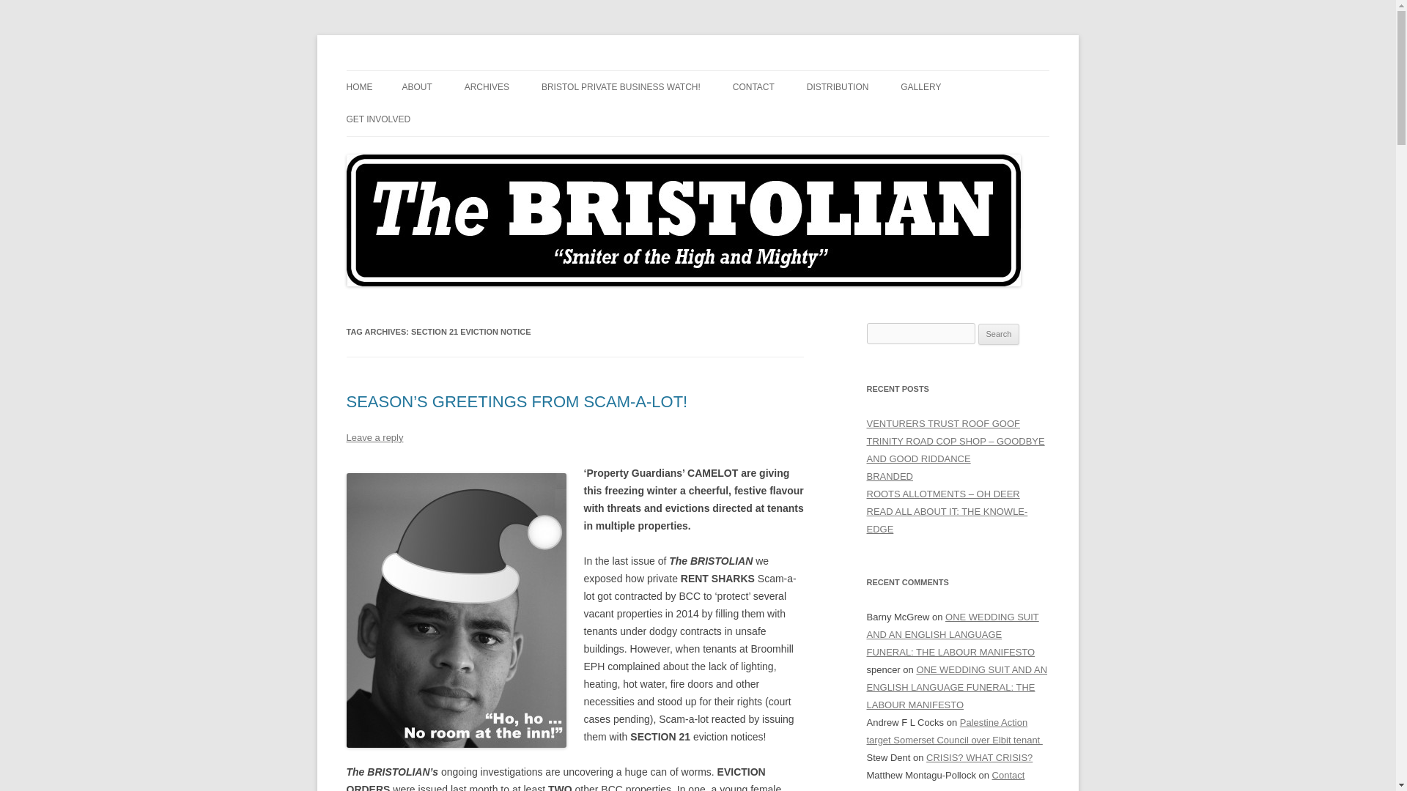 Image resolution: width=1407 pixels, height=791 pixels. Describe the element at coordinates (999, 334) in the screenshot. I see `Search` at that location.